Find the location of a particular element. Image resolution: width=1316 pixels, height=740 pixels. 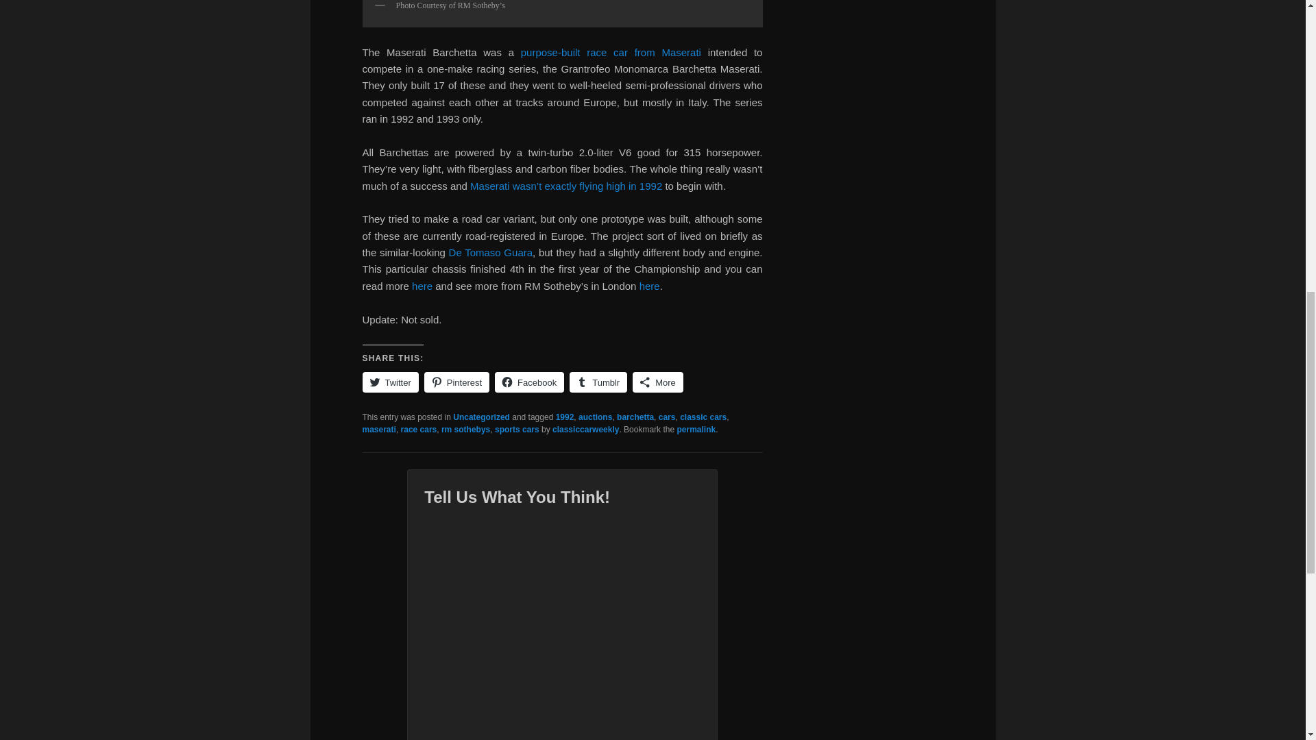

Permalink to 1992 Maserati Barchetta is located at coordinates (696, 429).